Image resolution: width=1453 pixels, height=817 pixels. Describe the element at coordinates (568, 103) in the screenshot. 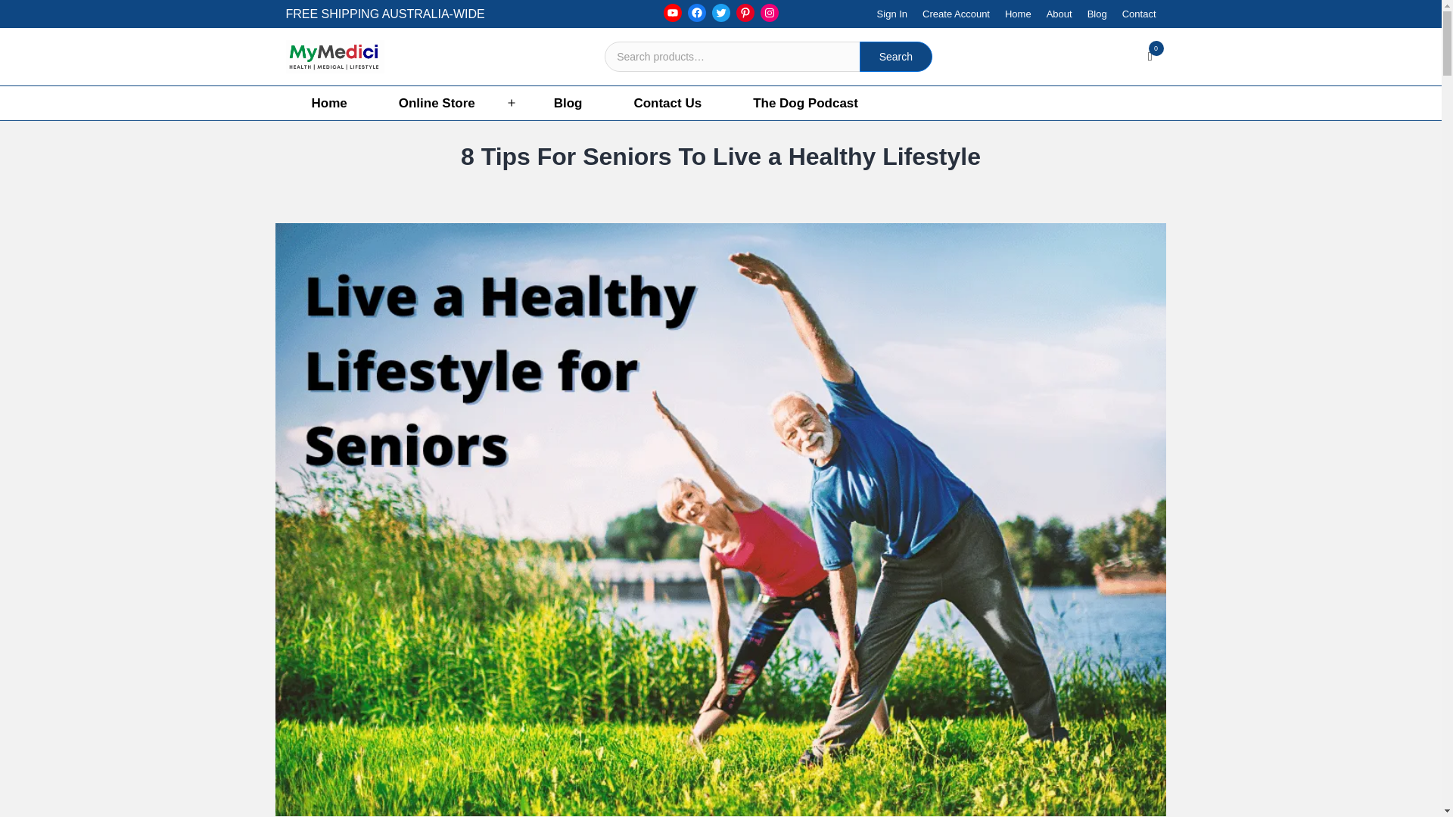

I see `Blog` at that location.